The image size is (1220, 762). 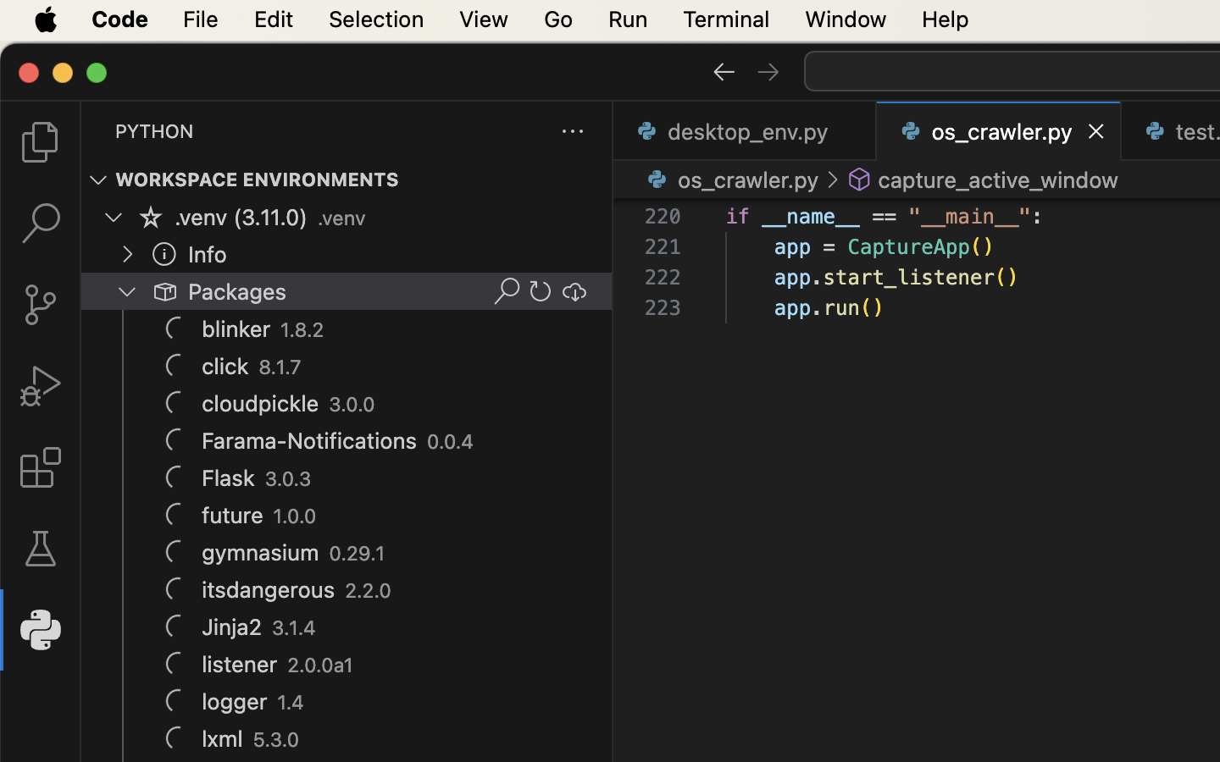 What do you see at coordinates (368, 591) in the screenshot?
I see `2.2.0` at bounding box center [368, 591].